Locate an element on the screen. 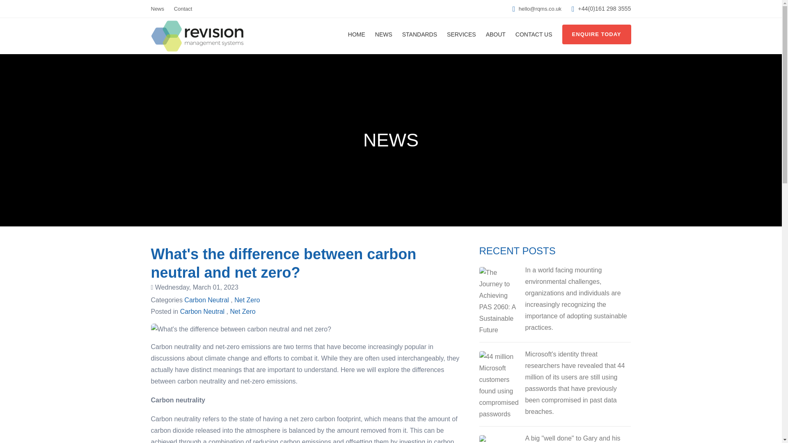 The height and width of the screenshot is (443, 788). ENQUIRE TODAY is located at coordinates (597, 34).